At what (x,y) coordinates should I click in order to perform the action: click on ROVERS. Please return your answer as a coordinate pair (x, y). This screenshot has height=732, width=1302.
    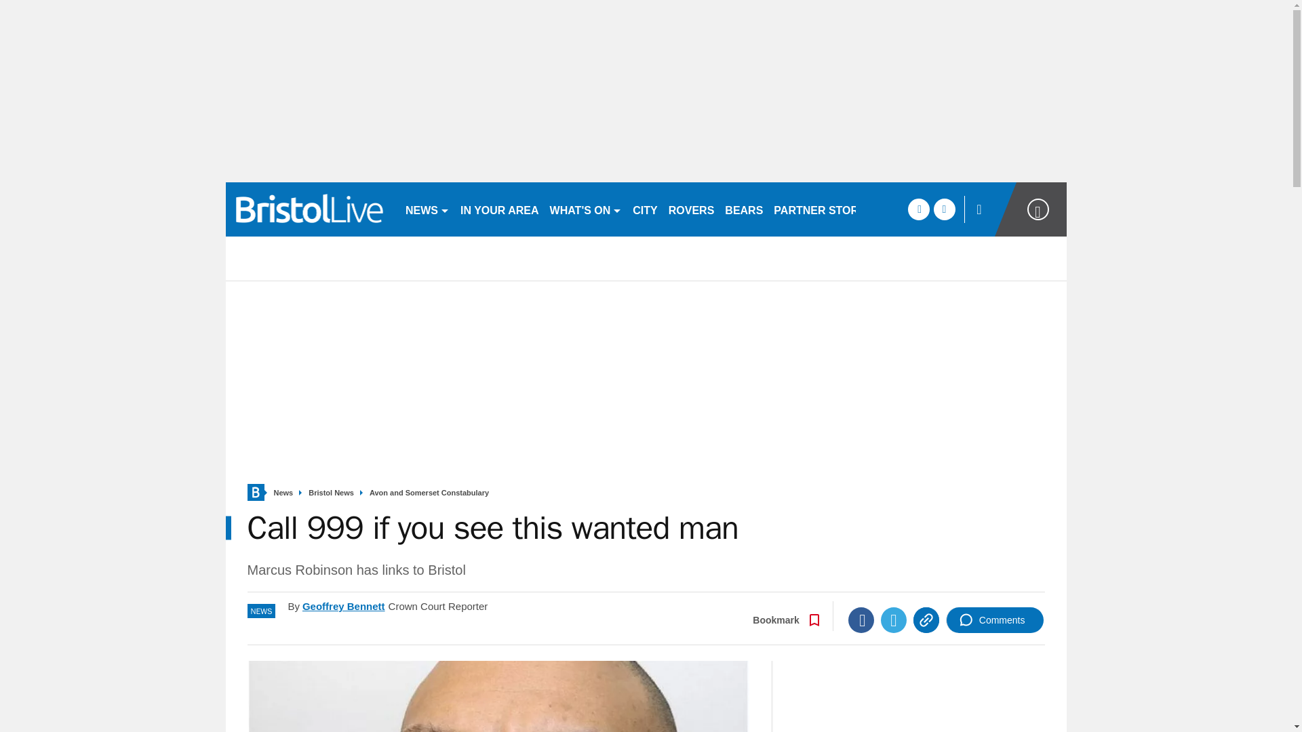
    Looking at the image, I should click on (691, 209).